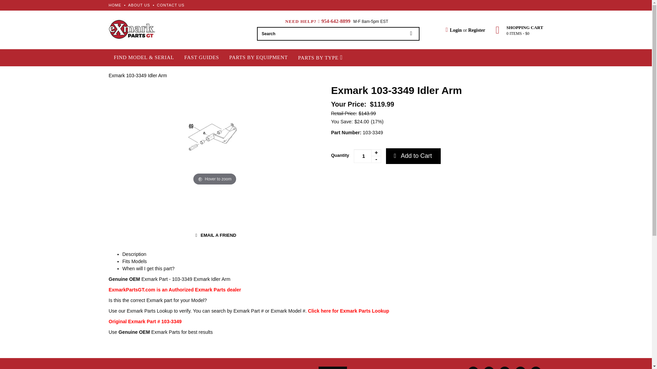 Image resolution: width=657 pixels, height=369 pixels. Describe the element at coordinates (505, 368) in the screenshot. I see `Subscribe to our Channel` at that location.